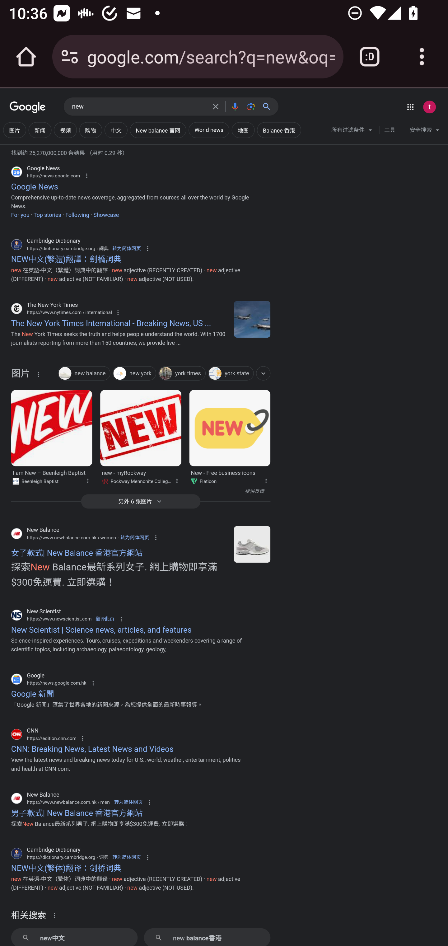 The width and height of the screenshot is (448, 946). Describe the element at coordinates (20, 376) in the screenshot. I see `图片` at that location.